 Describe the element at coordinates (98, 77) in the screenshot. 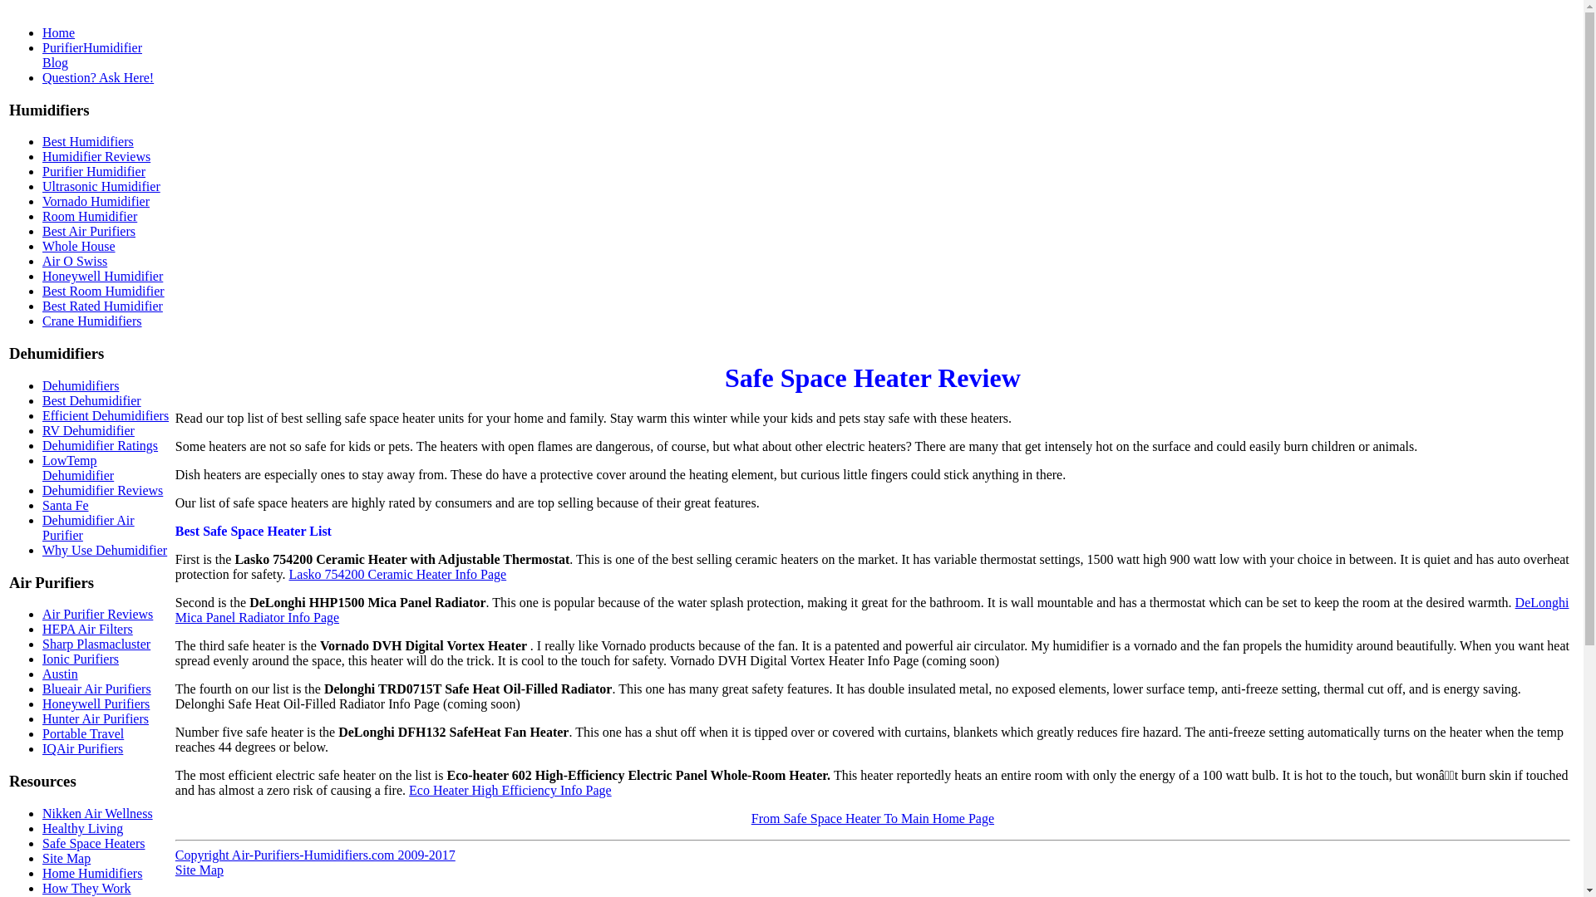

I see `Question? Ask Here!` at that location.